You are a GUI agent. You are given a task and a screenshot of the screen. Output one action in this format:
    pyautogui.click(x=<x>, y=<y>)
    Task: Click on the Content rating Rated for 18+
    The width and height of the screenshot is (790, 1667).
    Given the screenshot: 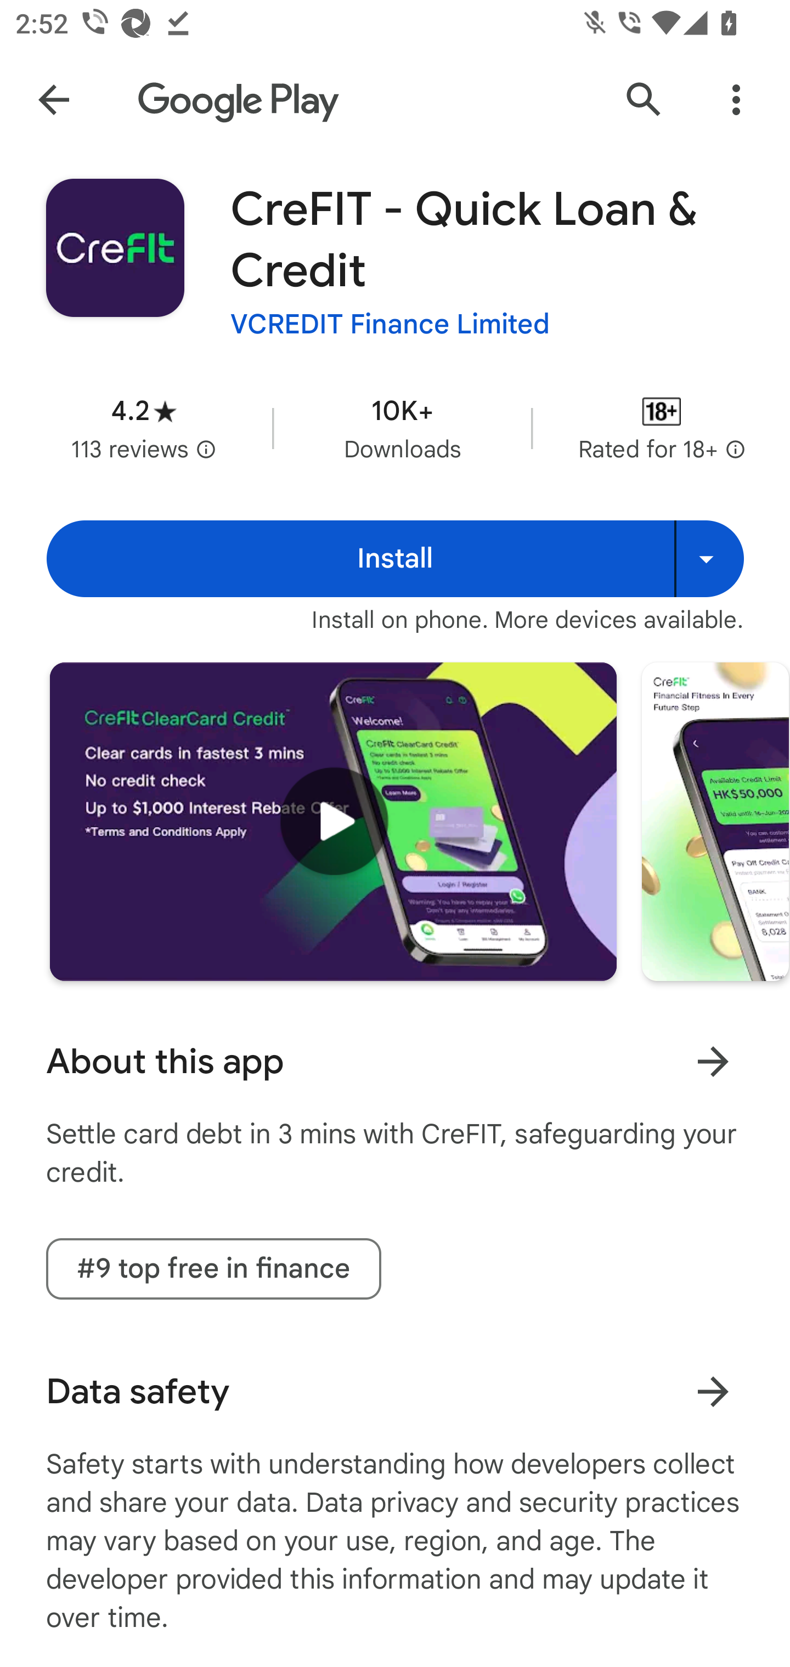 What is the action you would take?
    pyautogui.click(x=662, y=428)
    